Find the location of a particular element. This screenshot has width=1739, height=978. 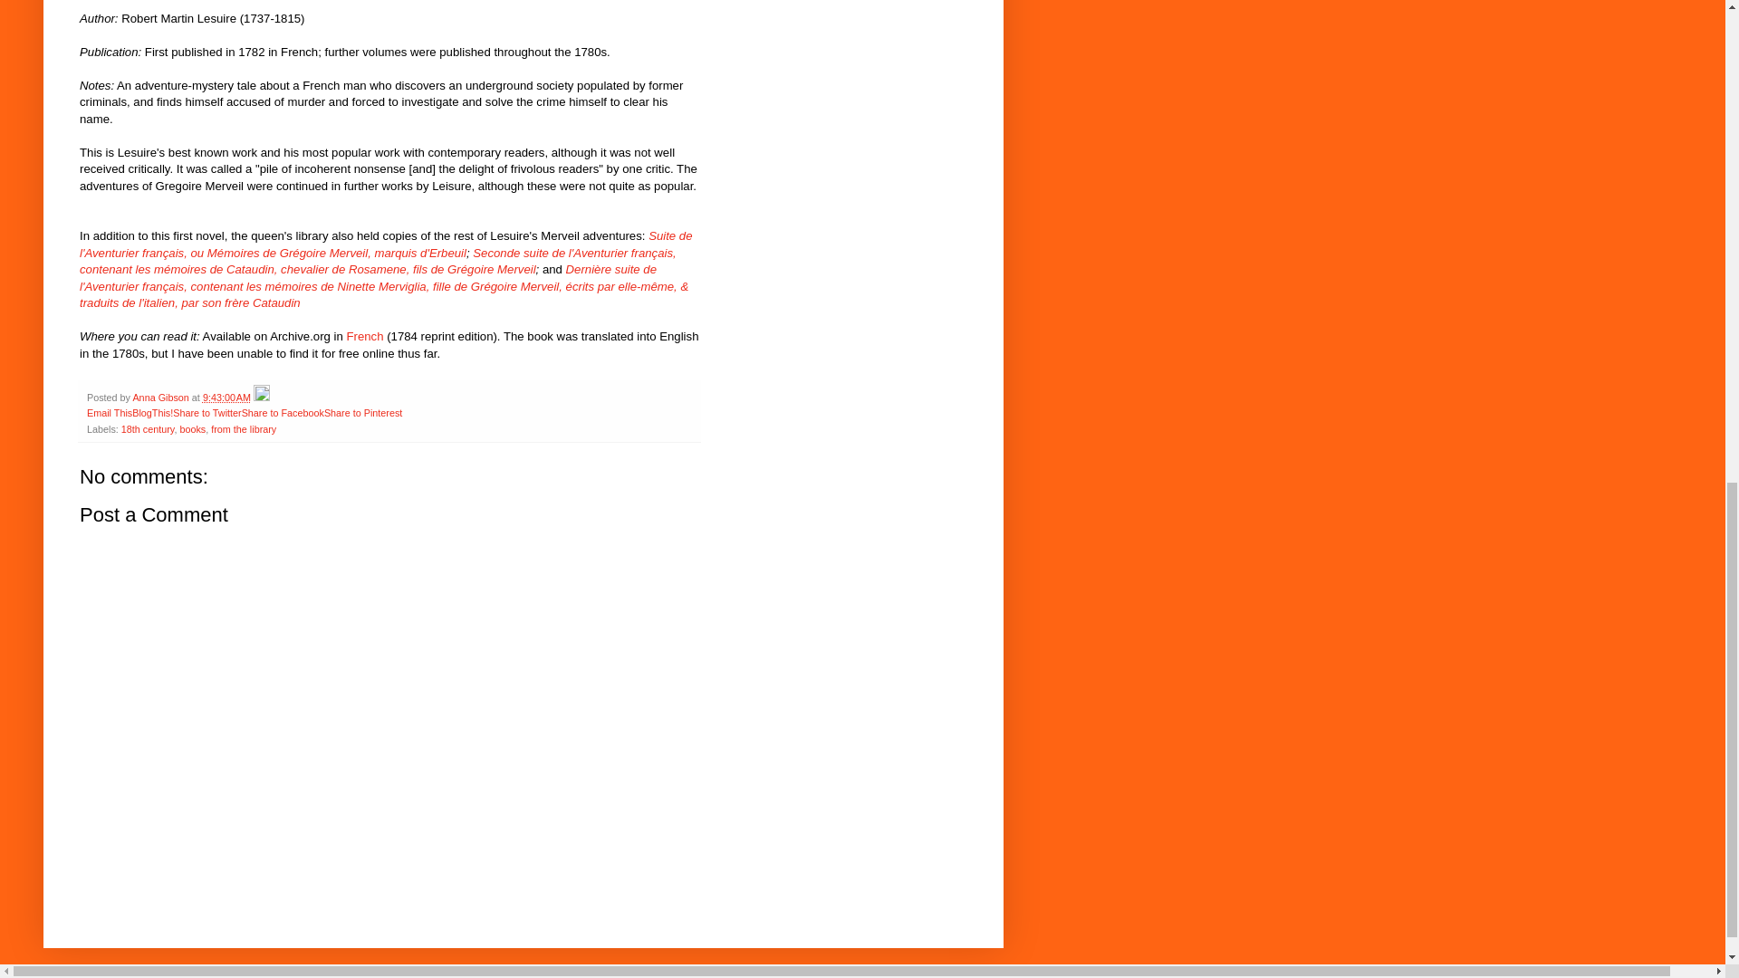

Anna Gibson is located at coordinates (161, 397).